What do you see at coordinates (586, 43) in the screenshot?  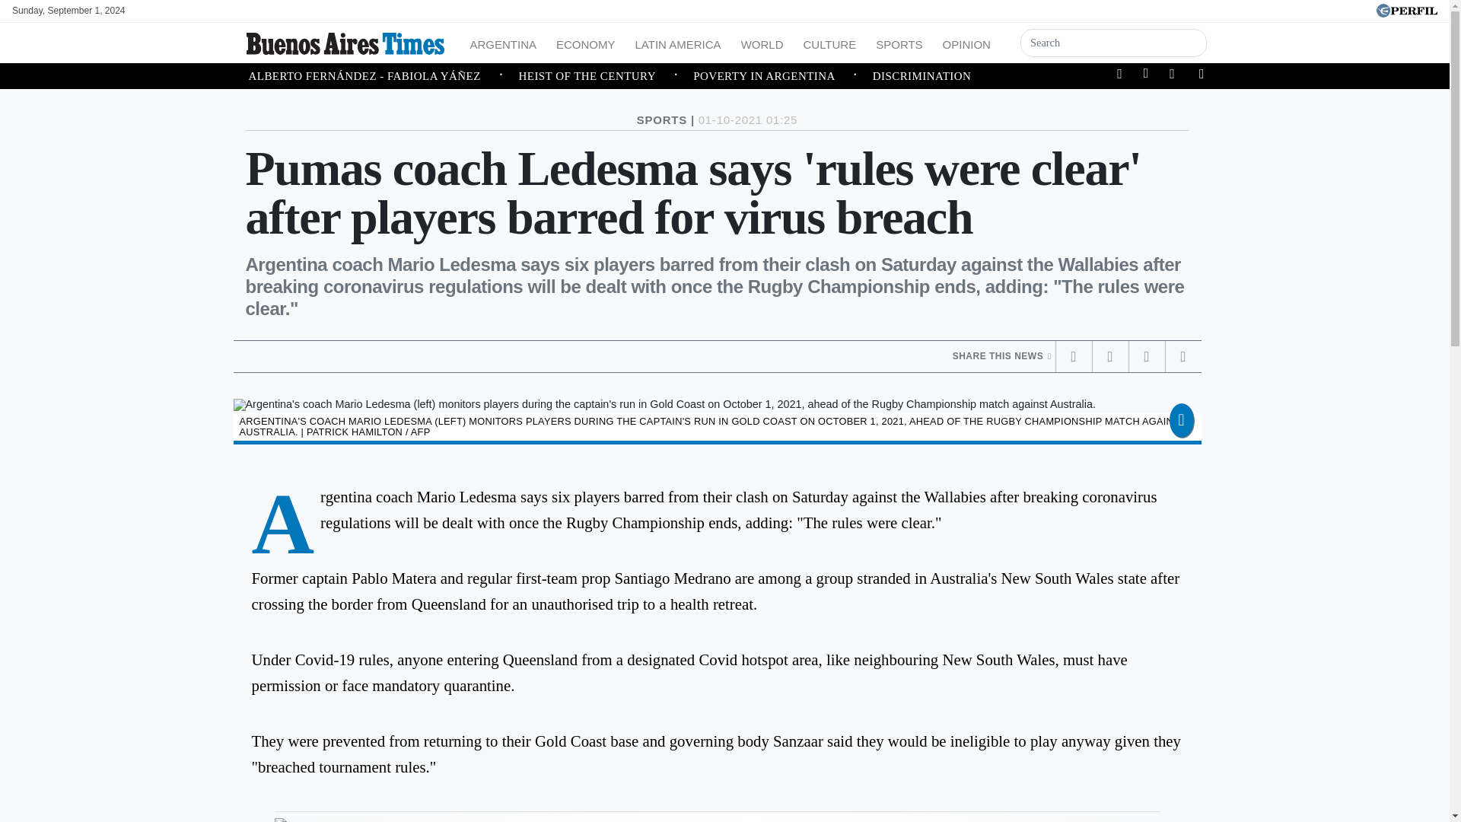 I see `ECONOMY` at bounding box center [586, 43].